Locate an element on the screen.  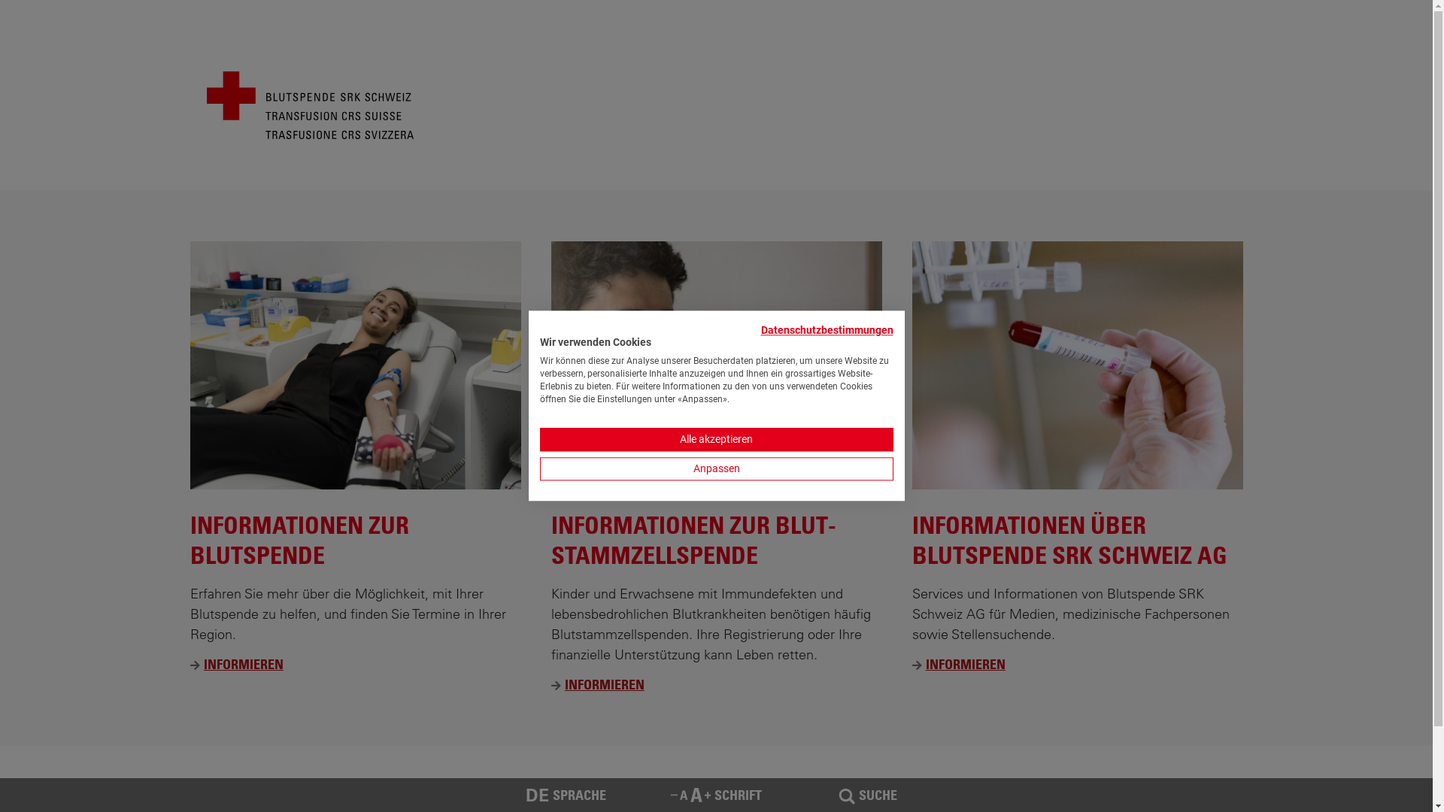
Direkt zum Inhalt is located at coordinates (0, 0).